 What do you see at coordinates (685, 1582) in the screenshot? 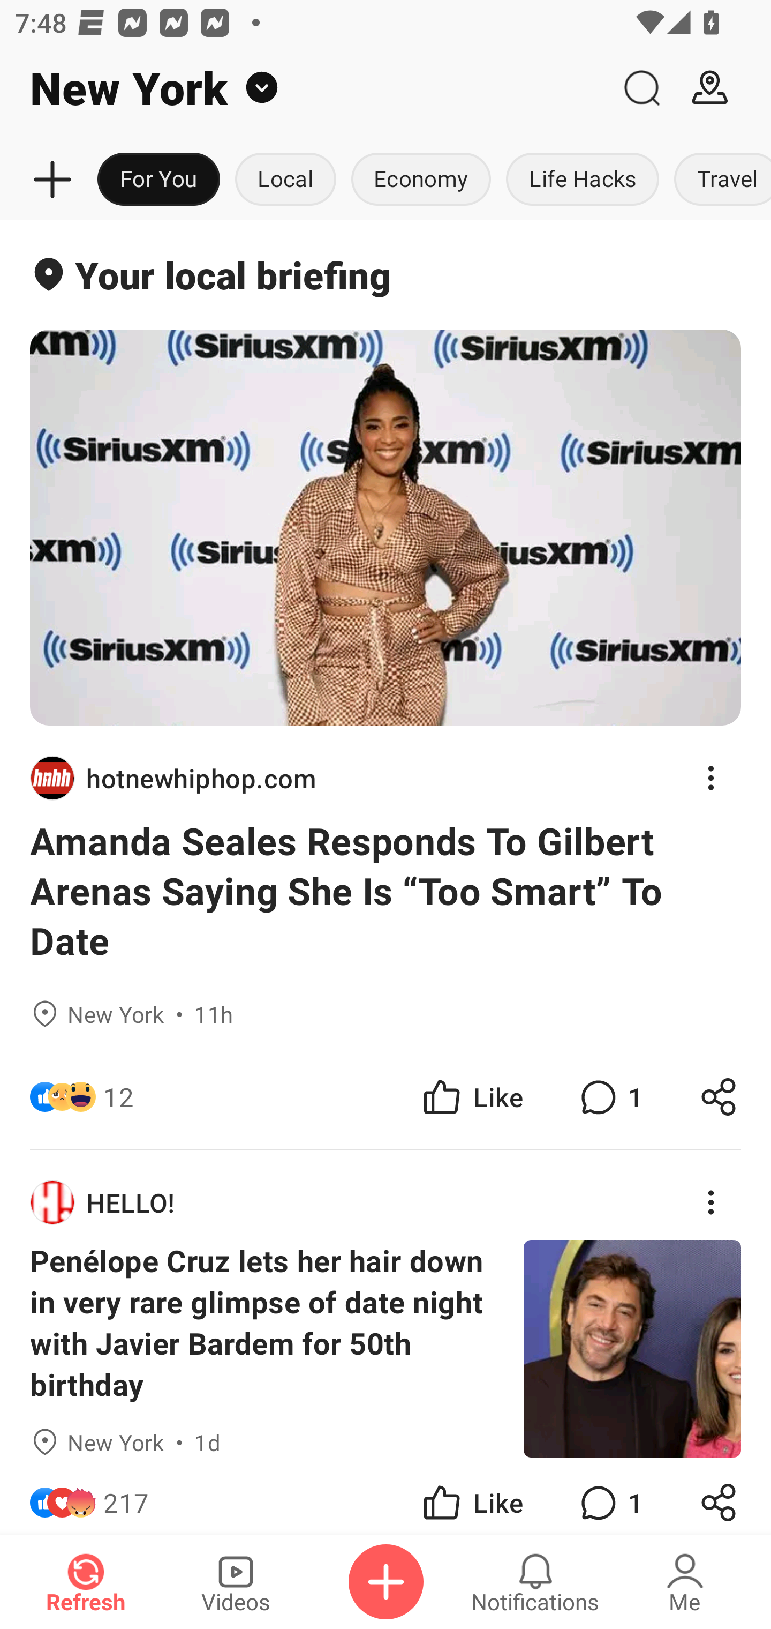
I see `Me` at bounding box center [685, 1582].